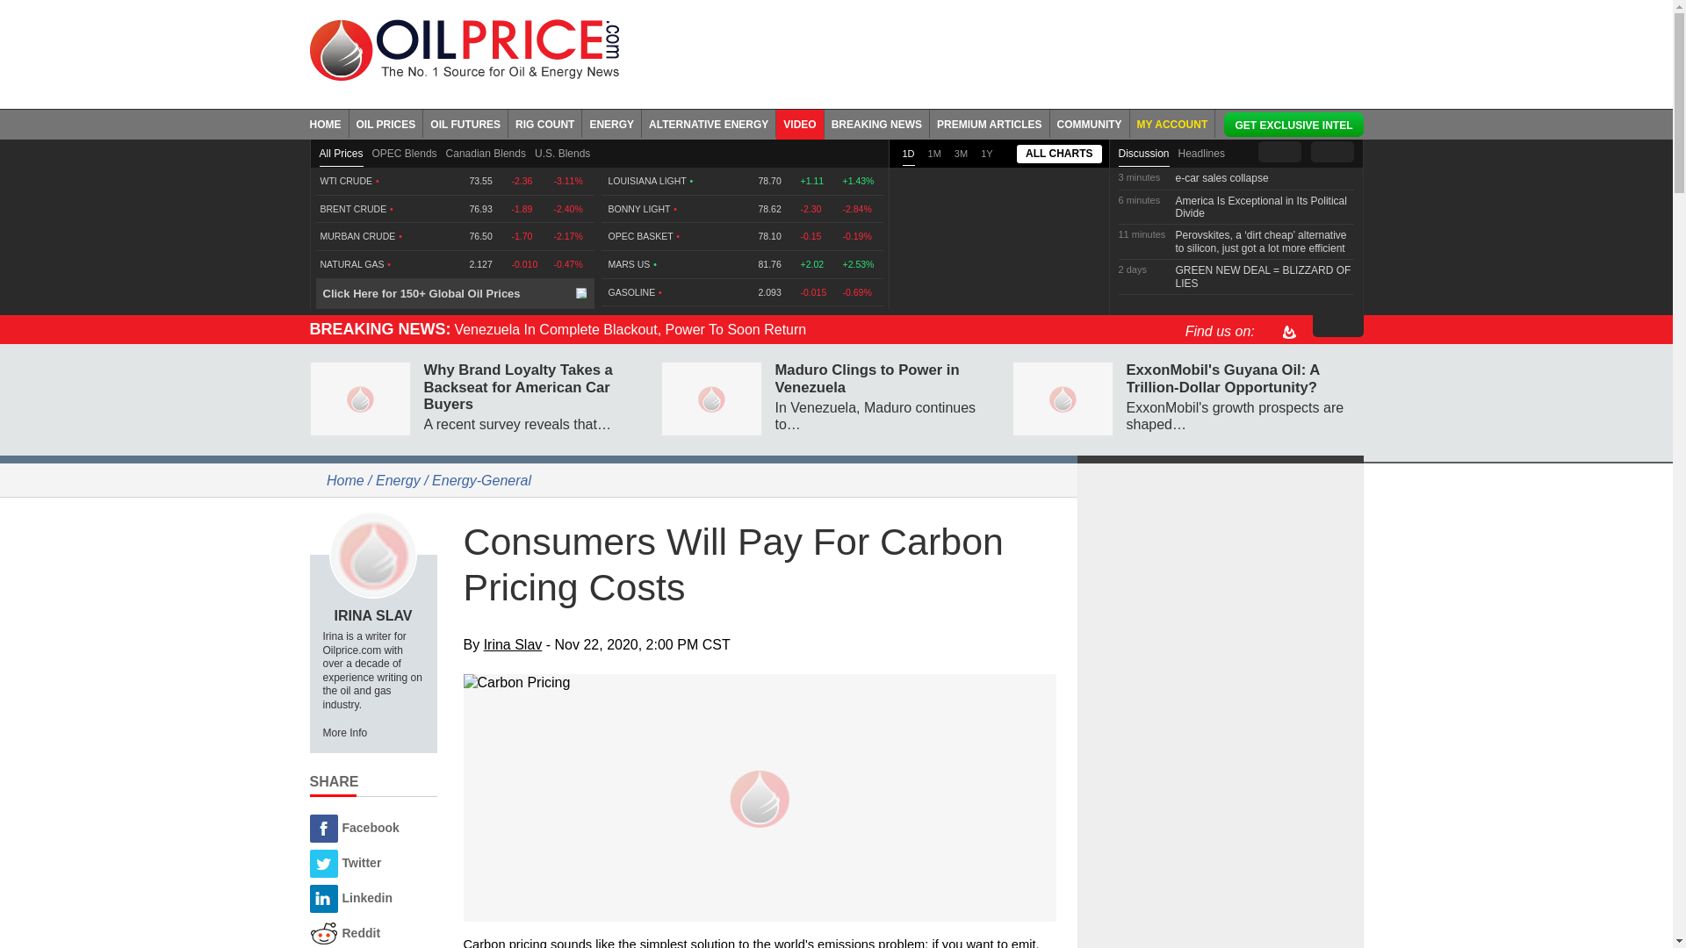 Image resolution: width=1686 pixels, height=948 pixels. What do you see at coordinates (799, 123) in the screenshot?
I see `VIDEO` at bounding box center [799, 123].